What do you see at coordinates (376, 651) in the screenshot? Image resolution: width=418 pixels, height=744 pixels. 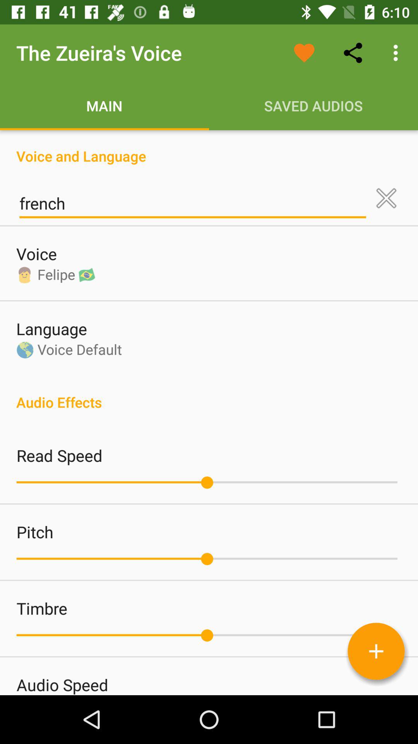 I see `choose icon to the right of the audio speed icon` at bounding box center [376, 651].